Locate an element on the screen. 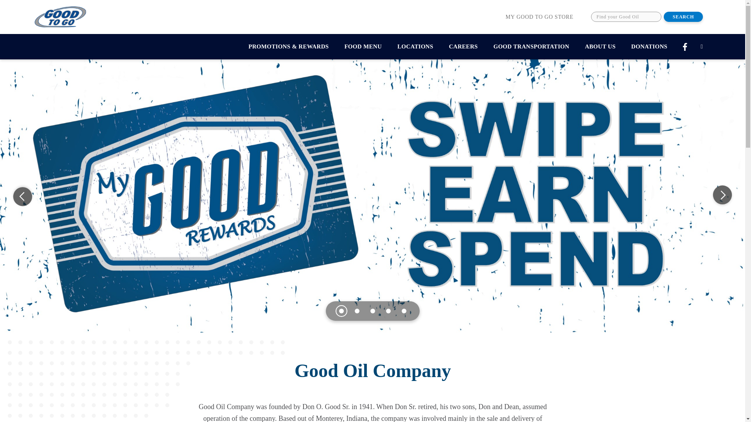  GOOD TRANSPORTATION is located at coordinates (531, 47).